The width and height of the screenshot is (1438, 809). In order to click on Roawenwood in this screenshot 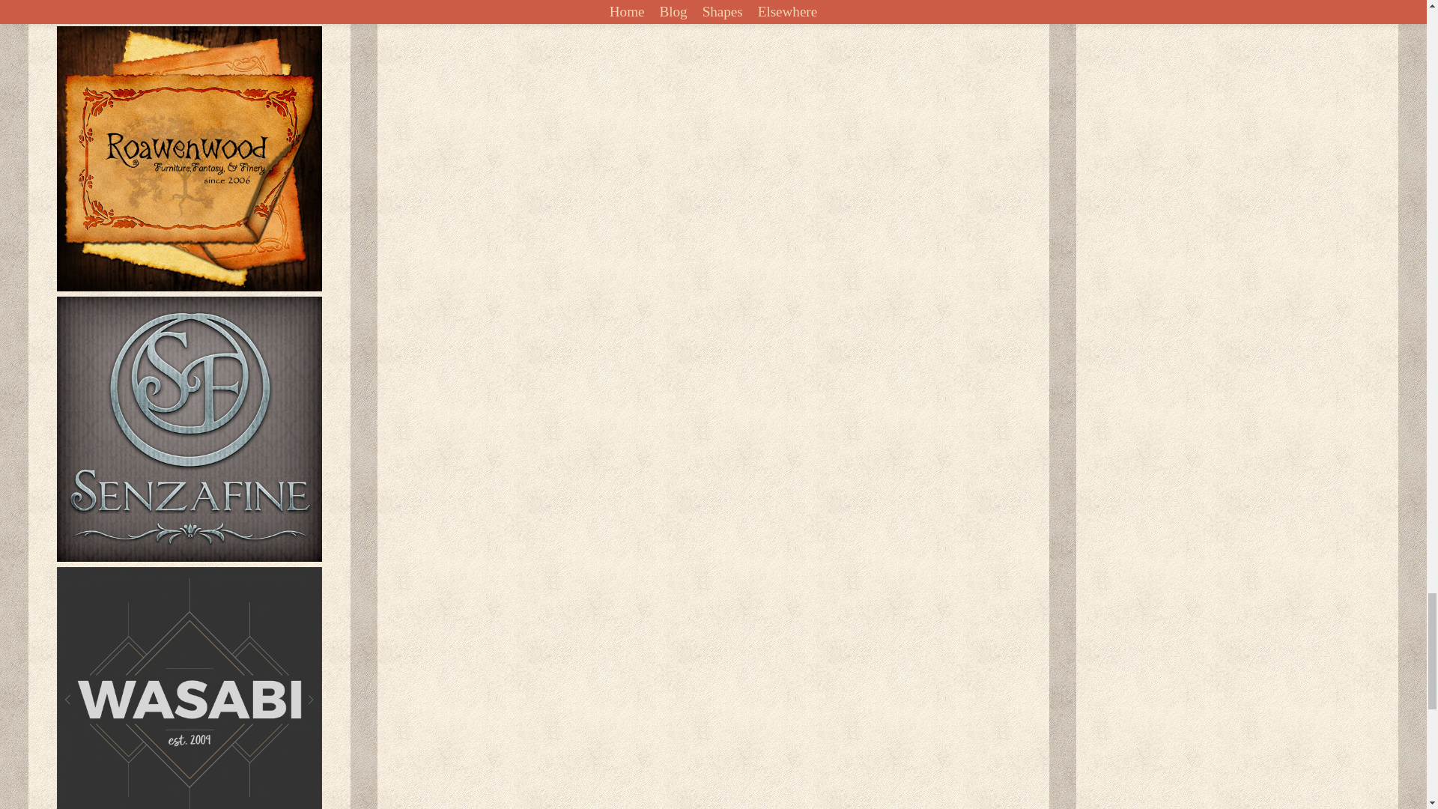, I will do `click(189, 158)`.